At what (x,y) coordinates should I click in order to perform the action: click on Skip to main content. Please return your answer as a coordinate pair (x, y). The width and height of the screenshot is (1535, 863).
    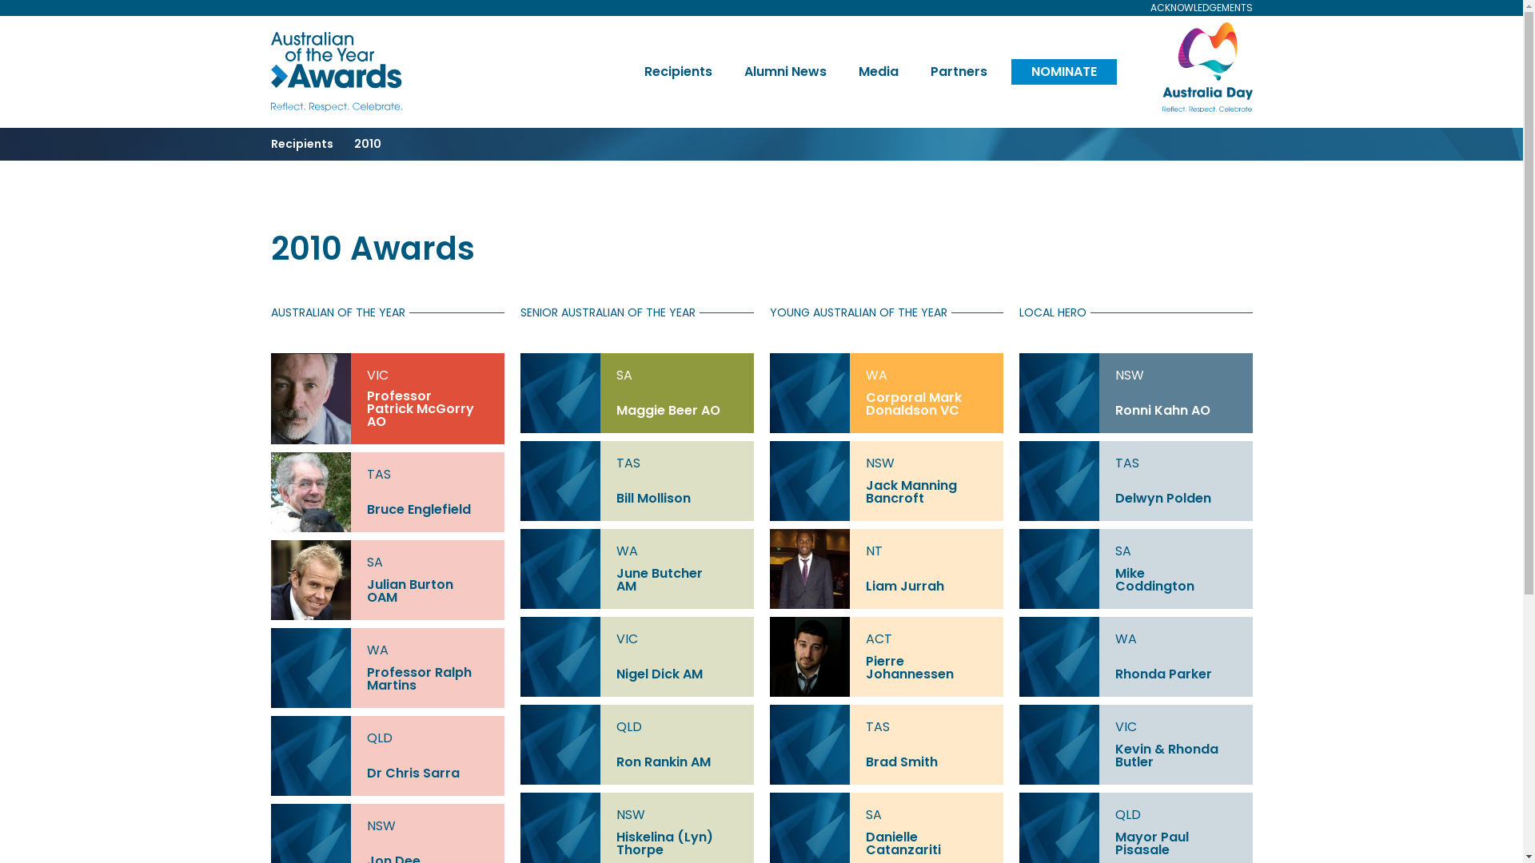
    Looking at the image, I should click on (0, 0).